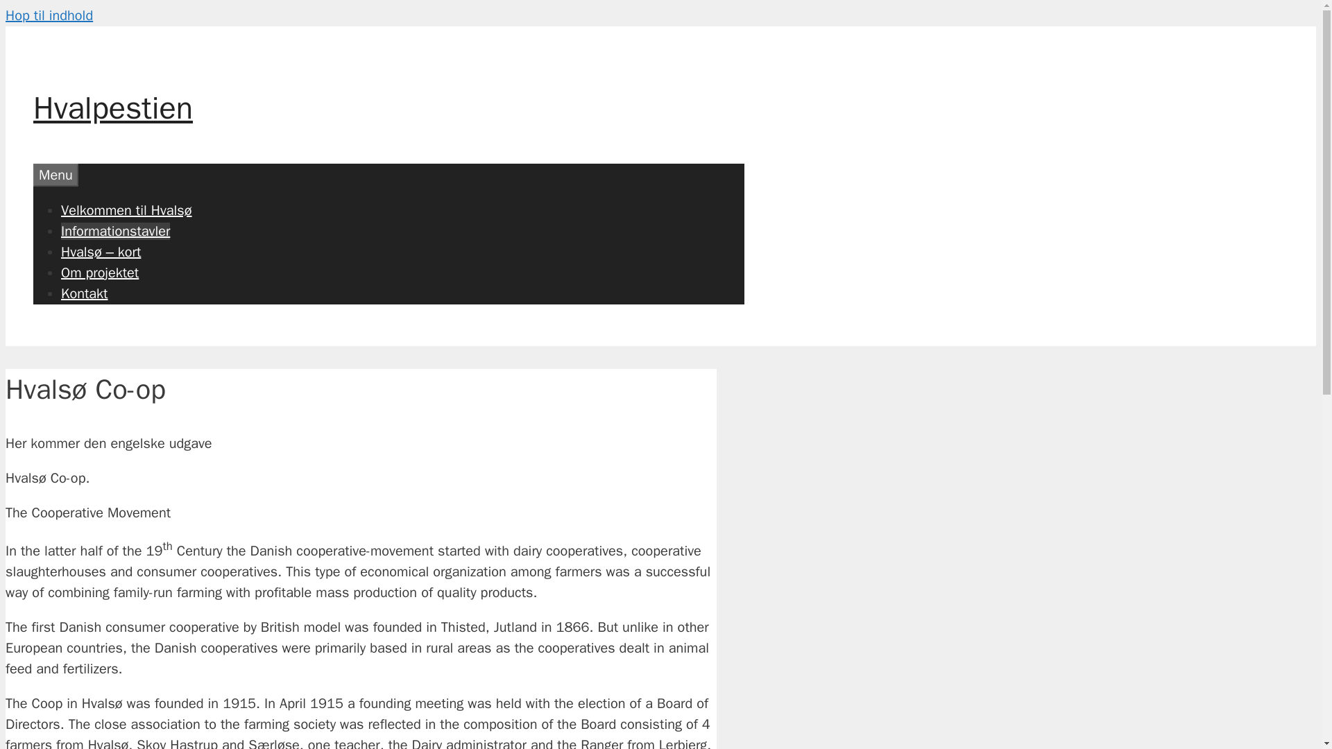 Image resolution: width=1332 pixels, height=749 pixels. What do you see at coordinates (55, 175) in the screenshot?
I see `Menu` at bounding box center [55, 175].